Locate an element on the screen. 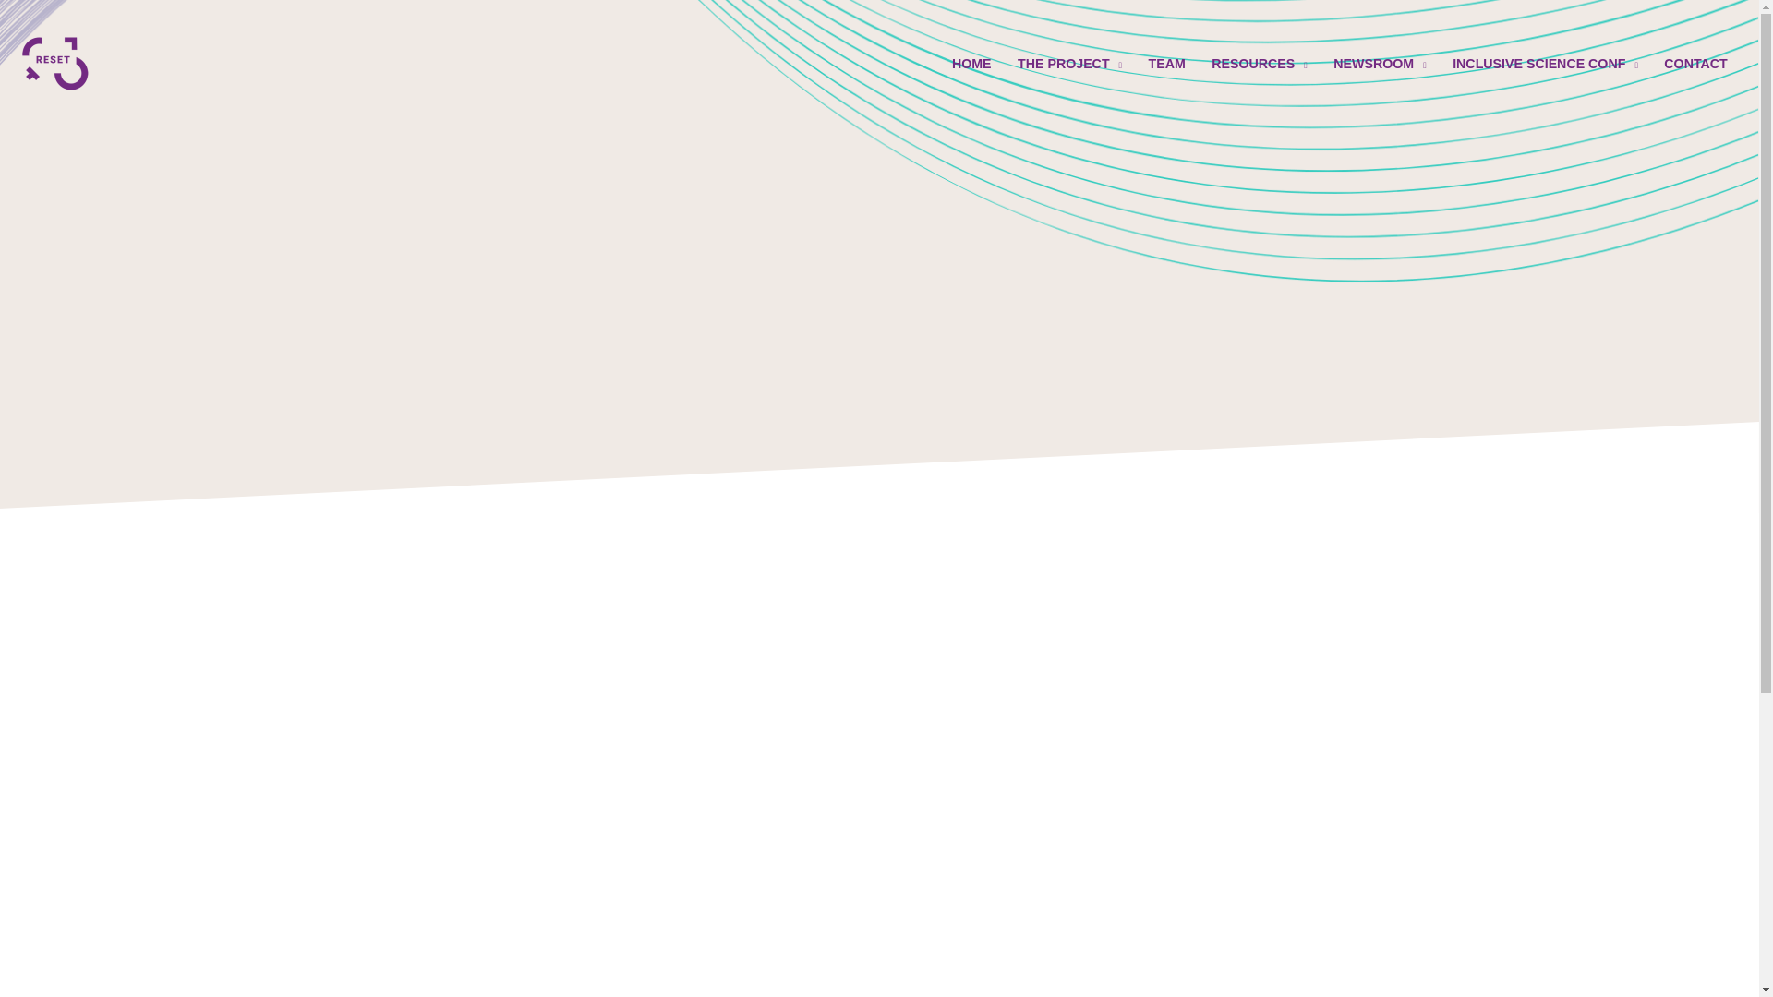  TEAM is located at coordinates (1165, 63).